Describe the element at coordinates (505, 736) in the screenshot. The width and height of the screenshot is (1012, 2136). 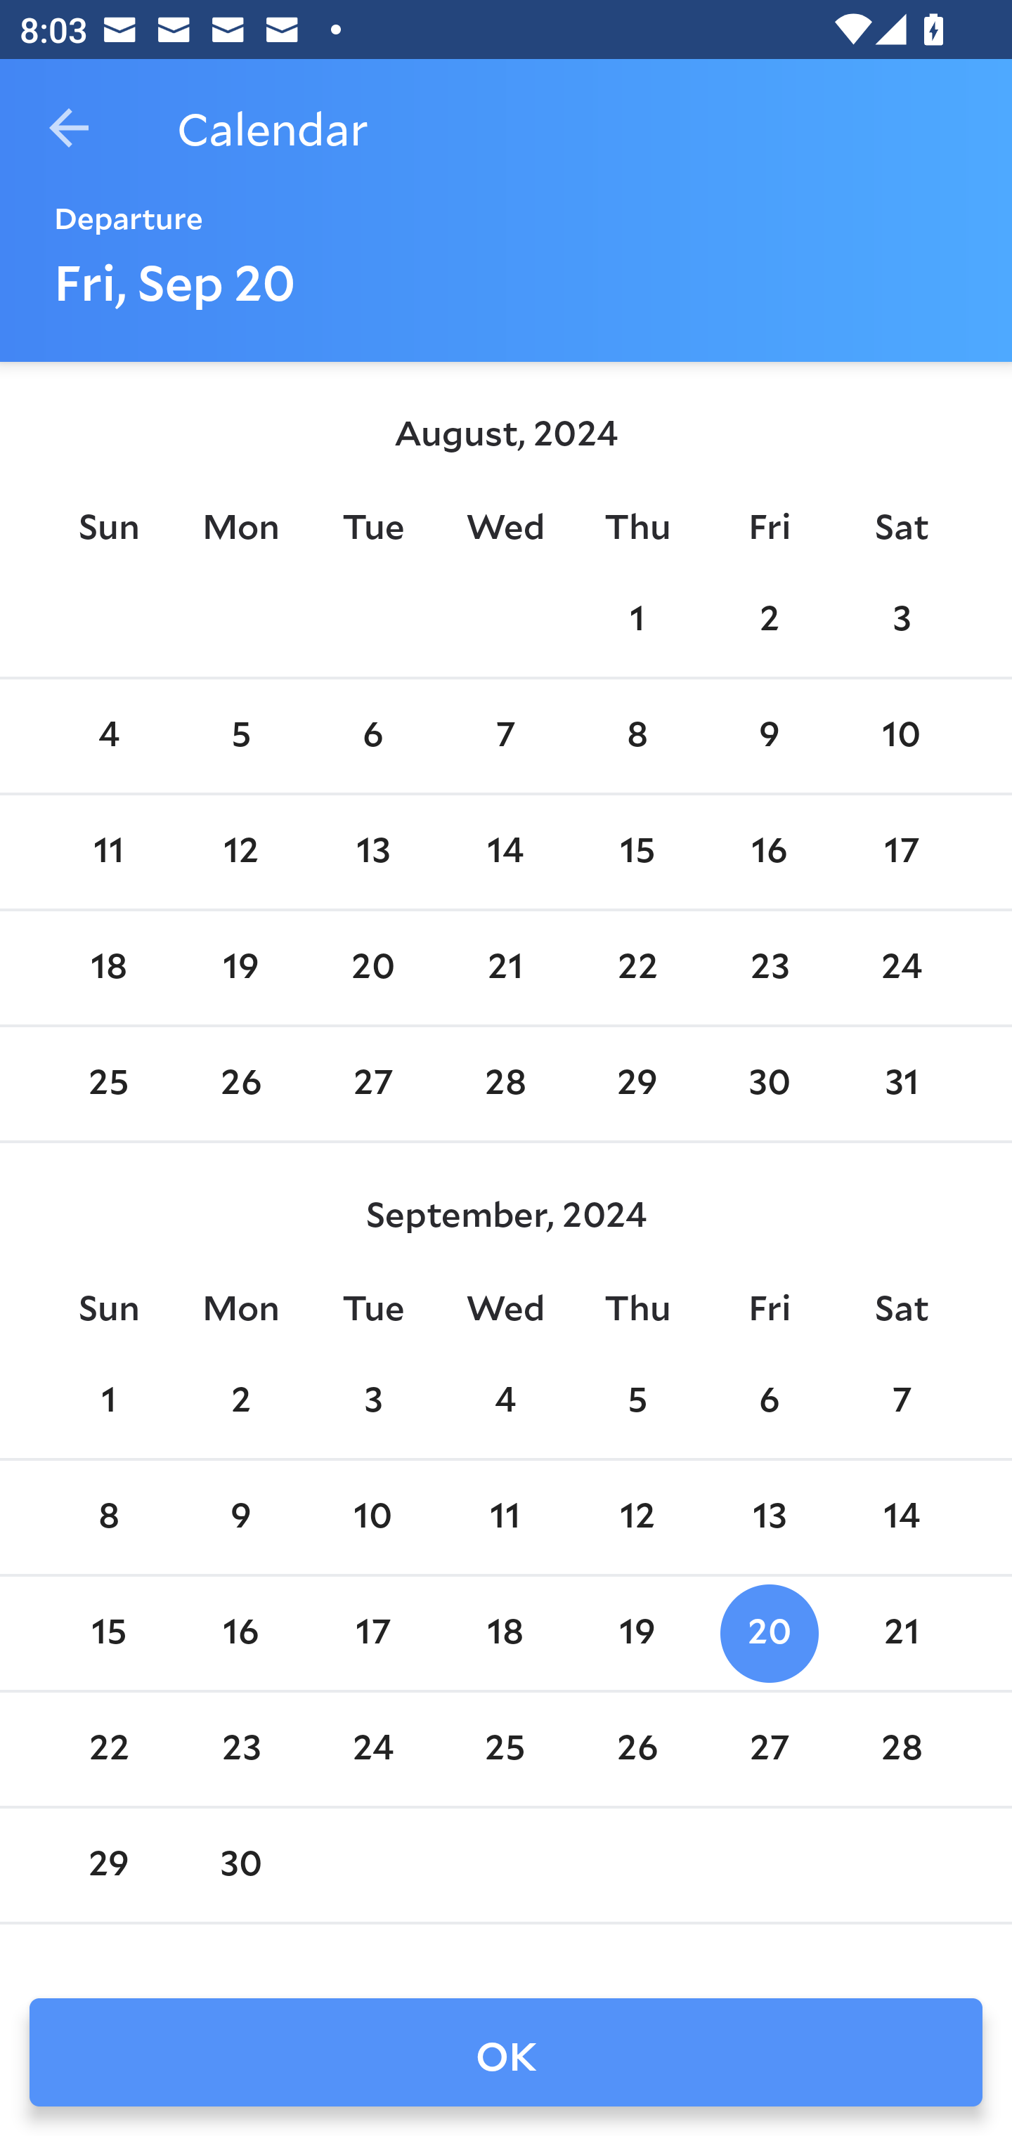
I see `7` at that location.